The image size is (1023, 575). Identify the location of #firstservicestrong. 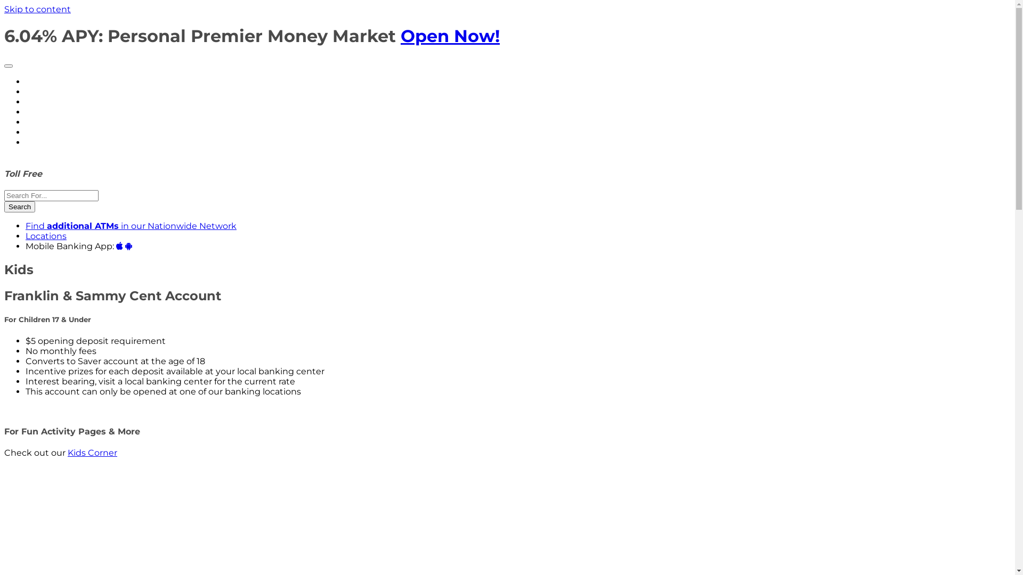
(66, 132).